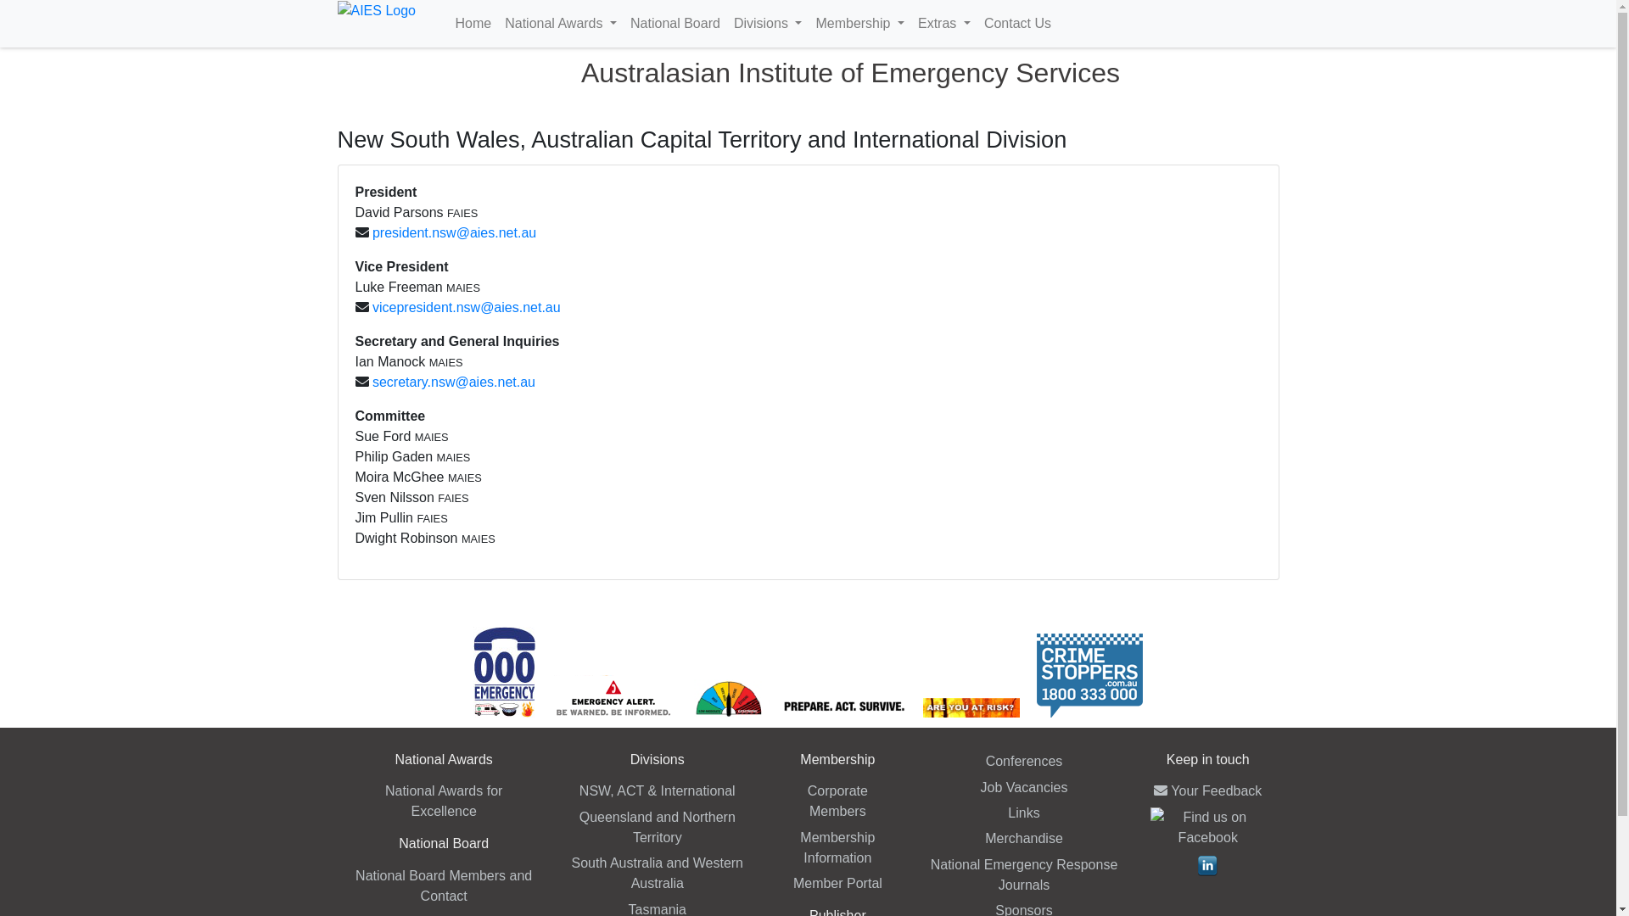 The width and height of the screenshot is (1629, 916). I want to click on Crime Stoppers Australia | For a safer Australia, so click(1089, 673).